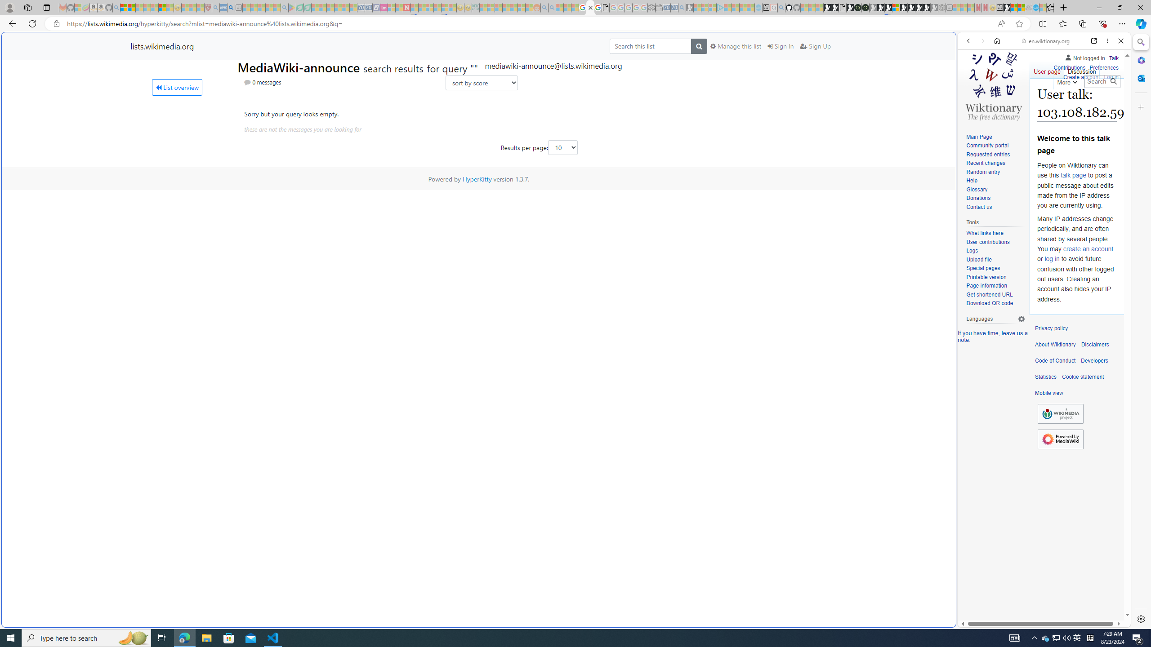 The width and height of the screenshot is (1151, 647). I want to click on Printable version, so click(986, 277).